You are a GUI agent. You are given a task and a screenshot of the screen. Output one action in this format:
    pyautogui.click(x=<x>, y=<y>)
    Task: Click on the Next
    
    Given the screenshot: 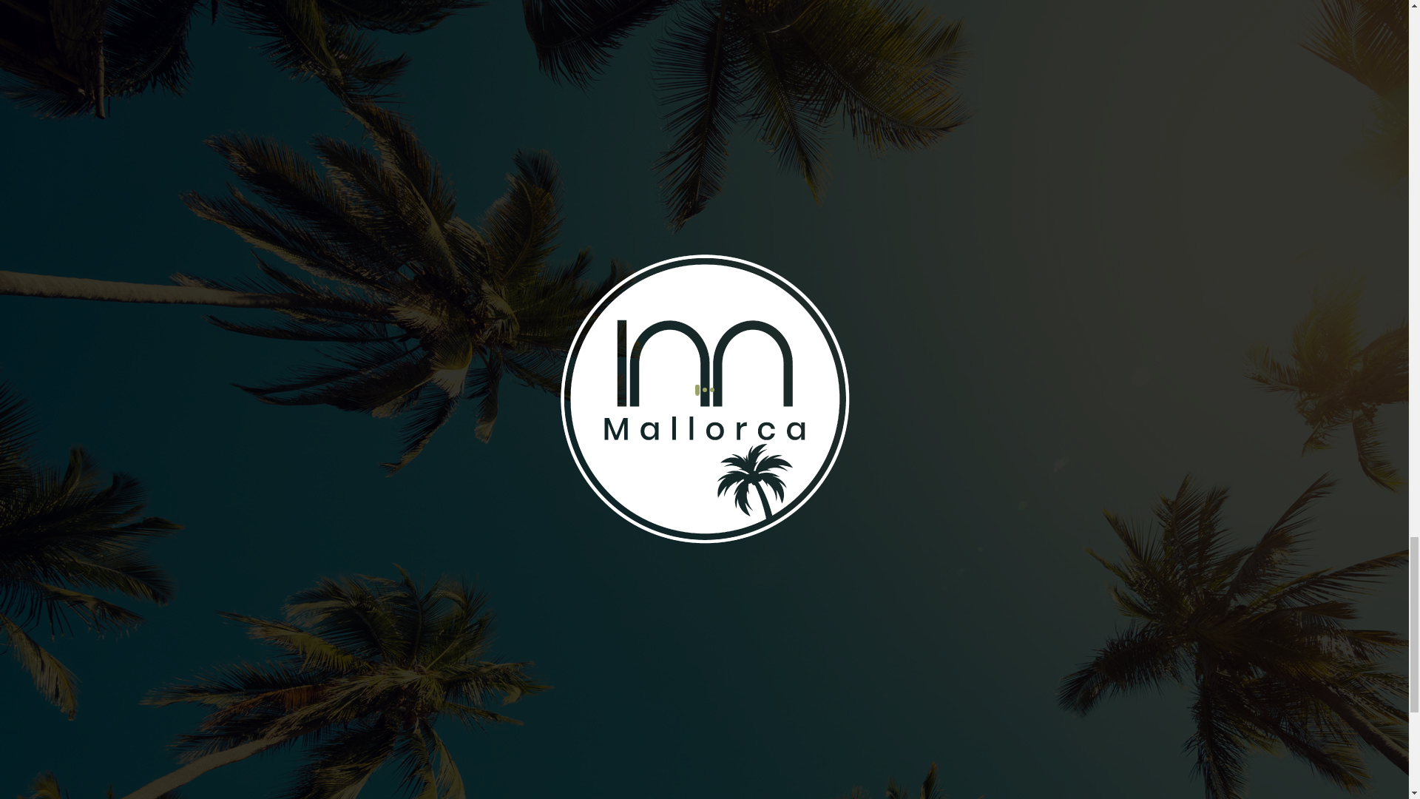 What is the action you would take?
    pyautogui.click(x=1129, y=645)
    